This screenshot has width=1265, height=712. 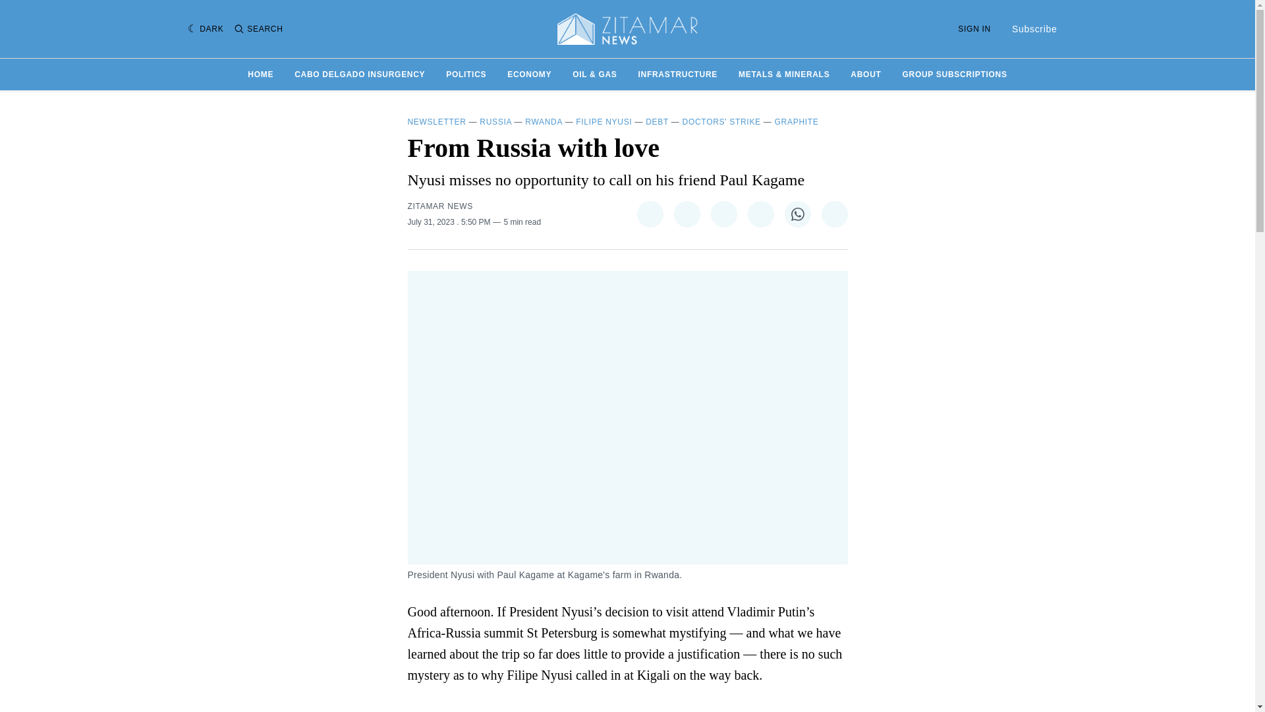 I want to click on RWANDA, so click(x=543, y=122).